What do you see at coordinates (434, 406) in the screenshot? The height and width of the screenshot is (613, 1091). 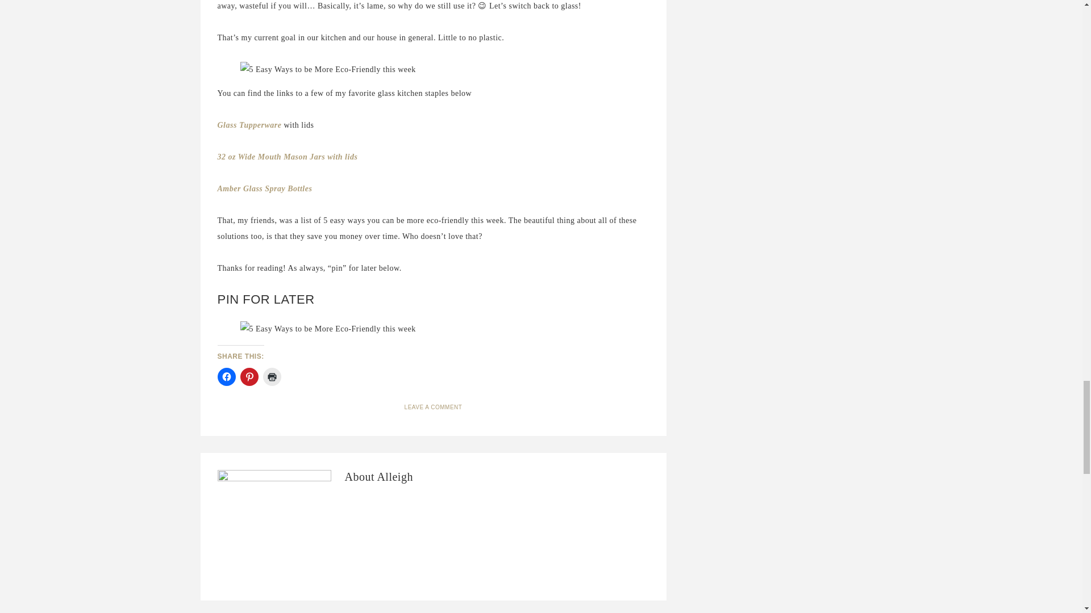 I see `LEAVE A COMMENT` at bounding box center [434, 406].